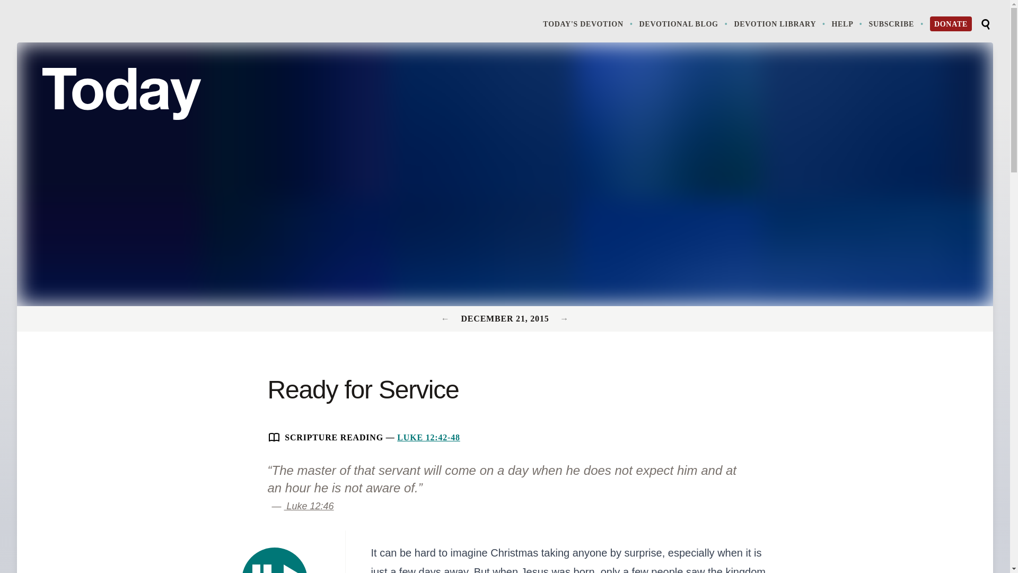 The height and width of the screenshot is (573, 1018). I want to click on Previous Devotion: December 20, 2015, so click(446, 318).